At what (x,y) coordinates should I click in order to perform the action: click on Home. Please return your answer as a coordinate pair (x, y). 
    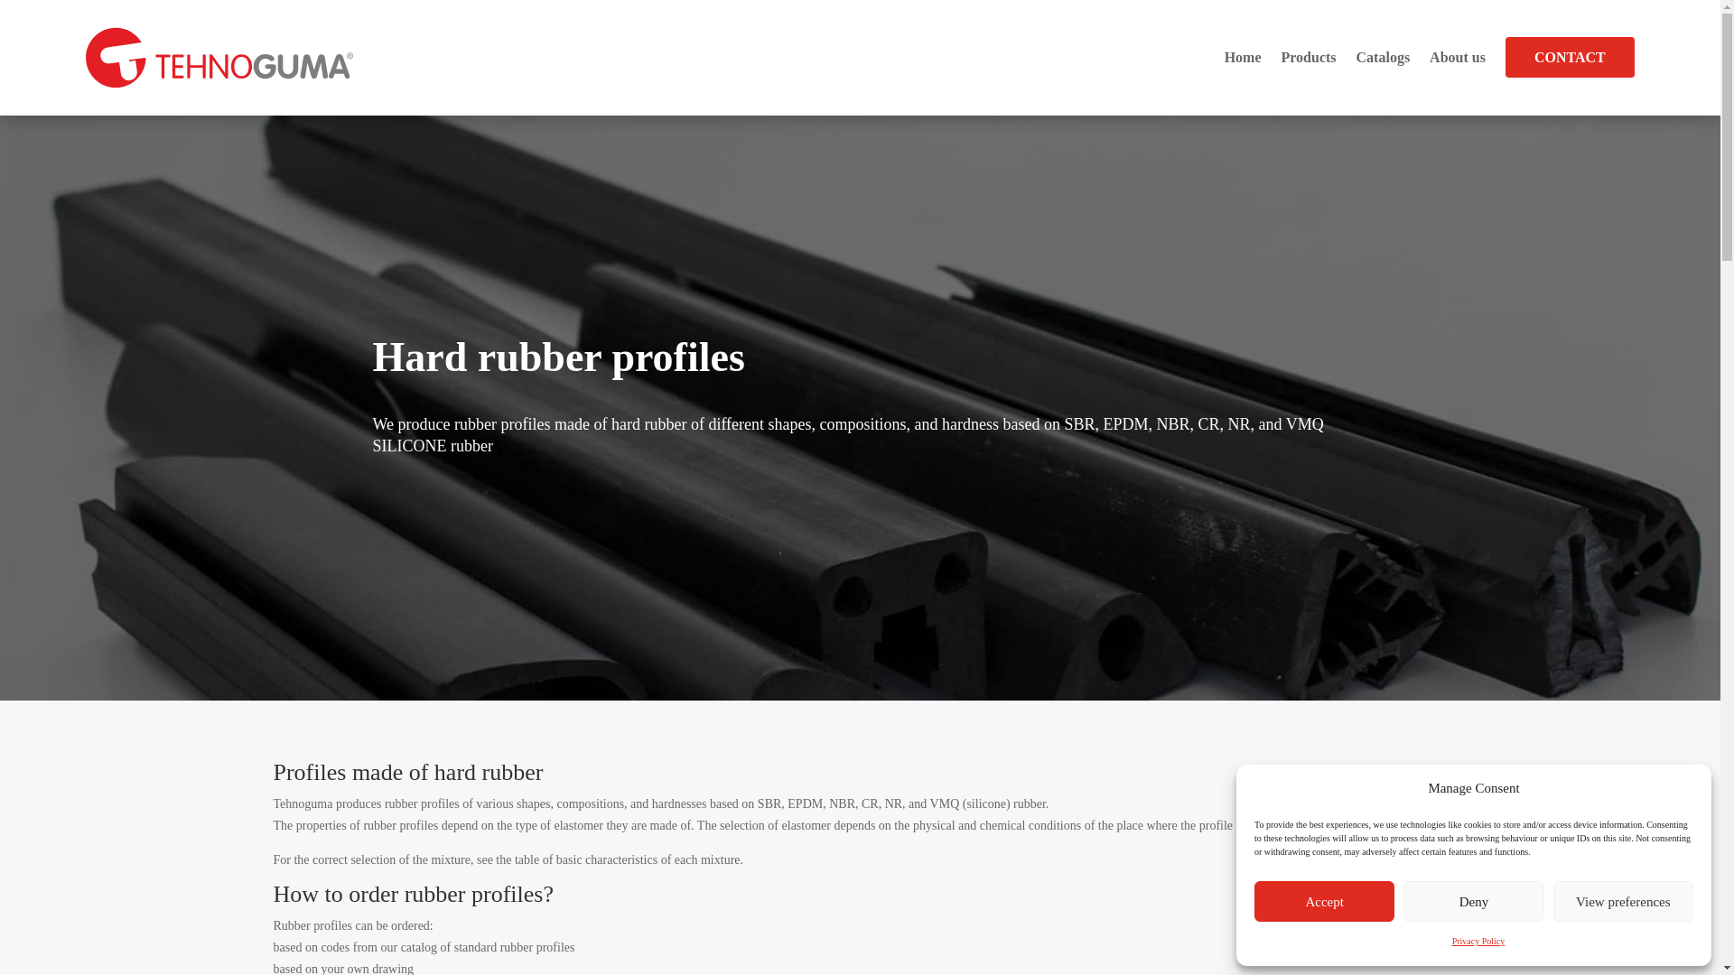
    Looking at the image, I should click on (1243, 58).